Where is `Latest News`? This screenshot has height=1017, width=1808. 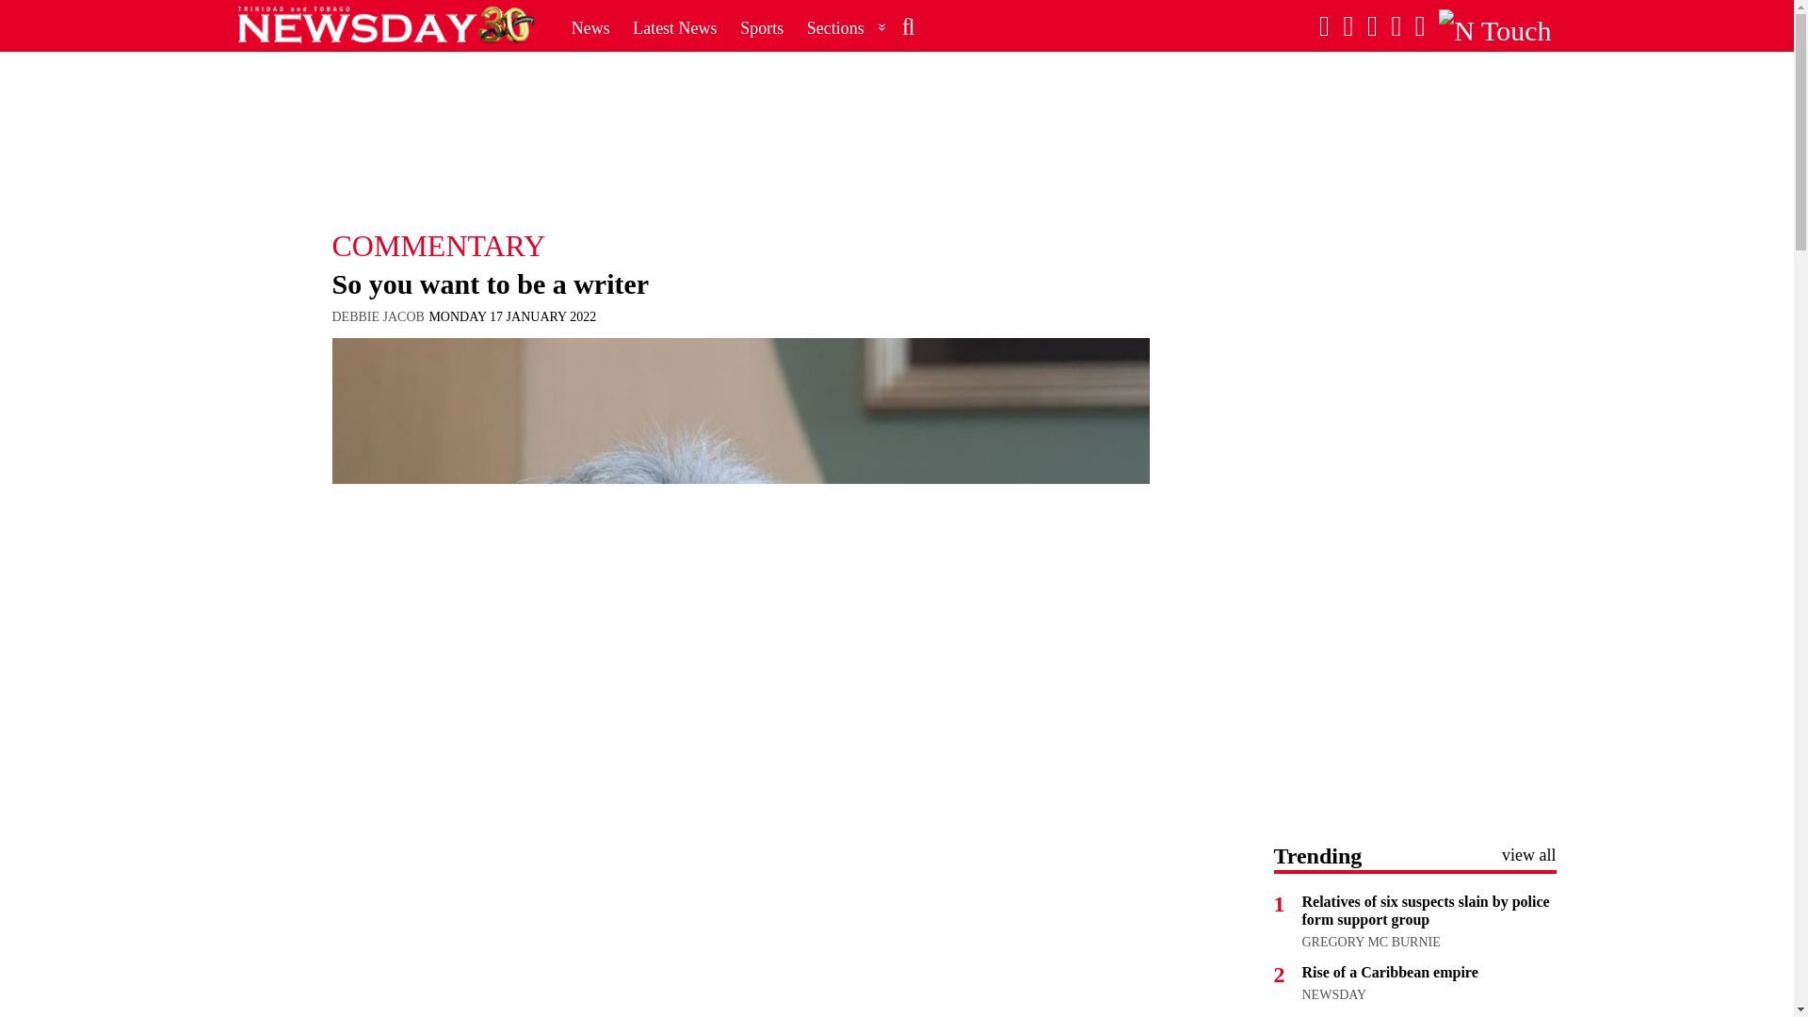
Latest News is located at coordinates (674, 27).